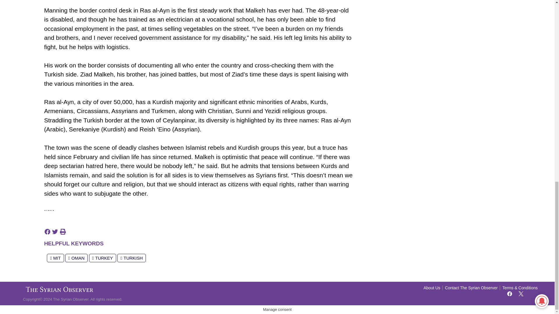 Image resolution: width=559 pixels, height=314 pixels. What do you see at coordinates (132, 258) in the screenshot?
I see `TURKISH` at bounding box center [132, 258].